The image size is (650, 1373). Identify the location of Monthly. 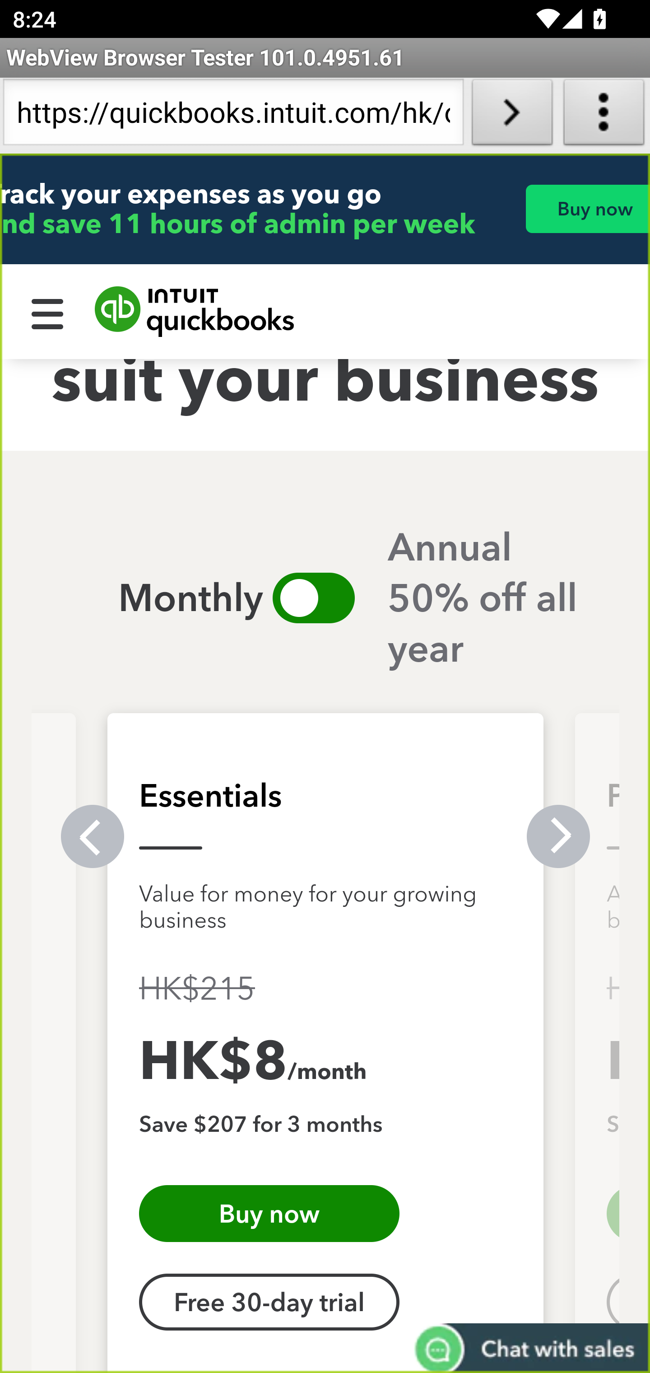
(152, 598).